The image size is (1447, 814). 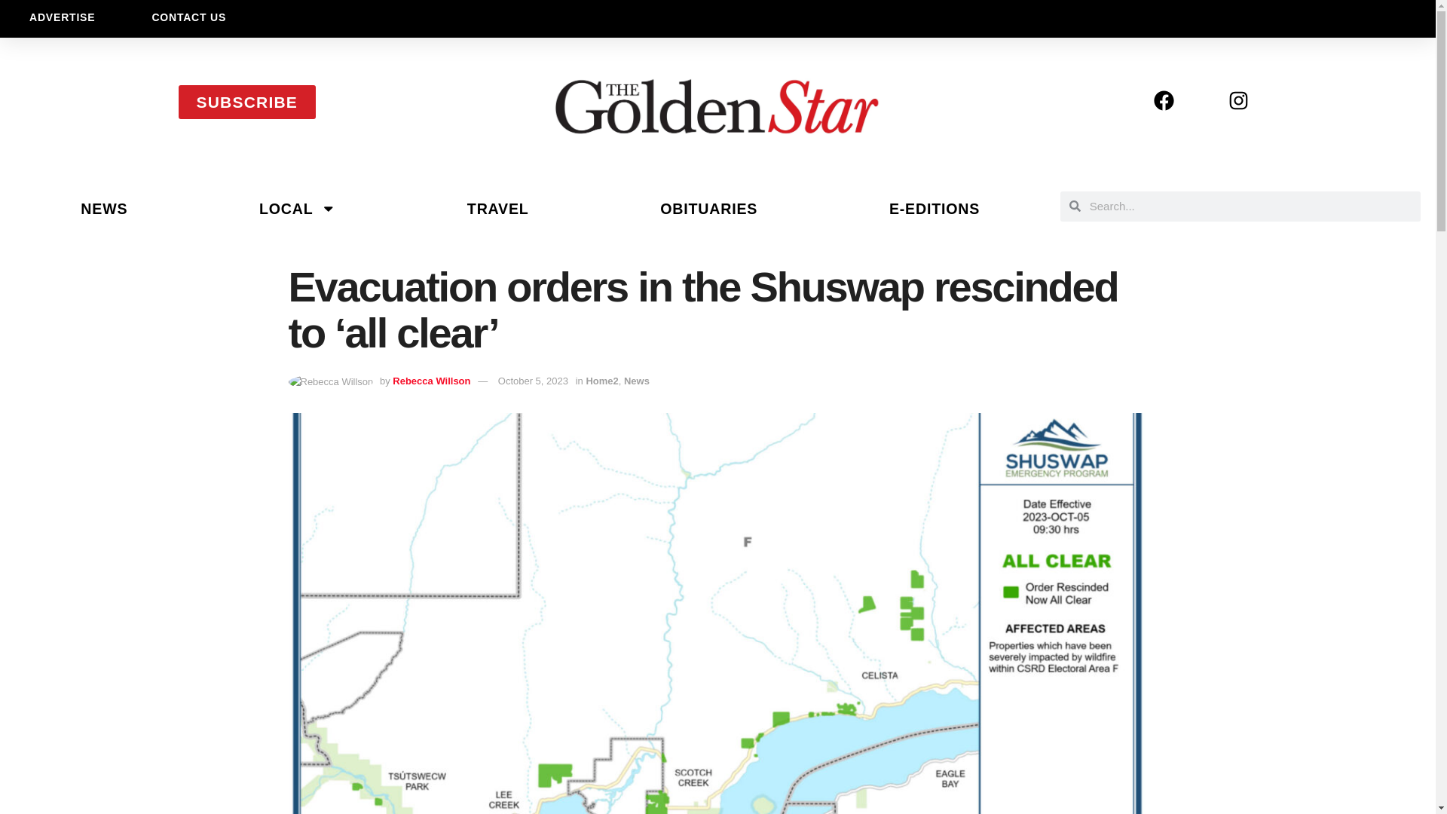 I want to click on TRAVEL, so click(x=497, y=208).